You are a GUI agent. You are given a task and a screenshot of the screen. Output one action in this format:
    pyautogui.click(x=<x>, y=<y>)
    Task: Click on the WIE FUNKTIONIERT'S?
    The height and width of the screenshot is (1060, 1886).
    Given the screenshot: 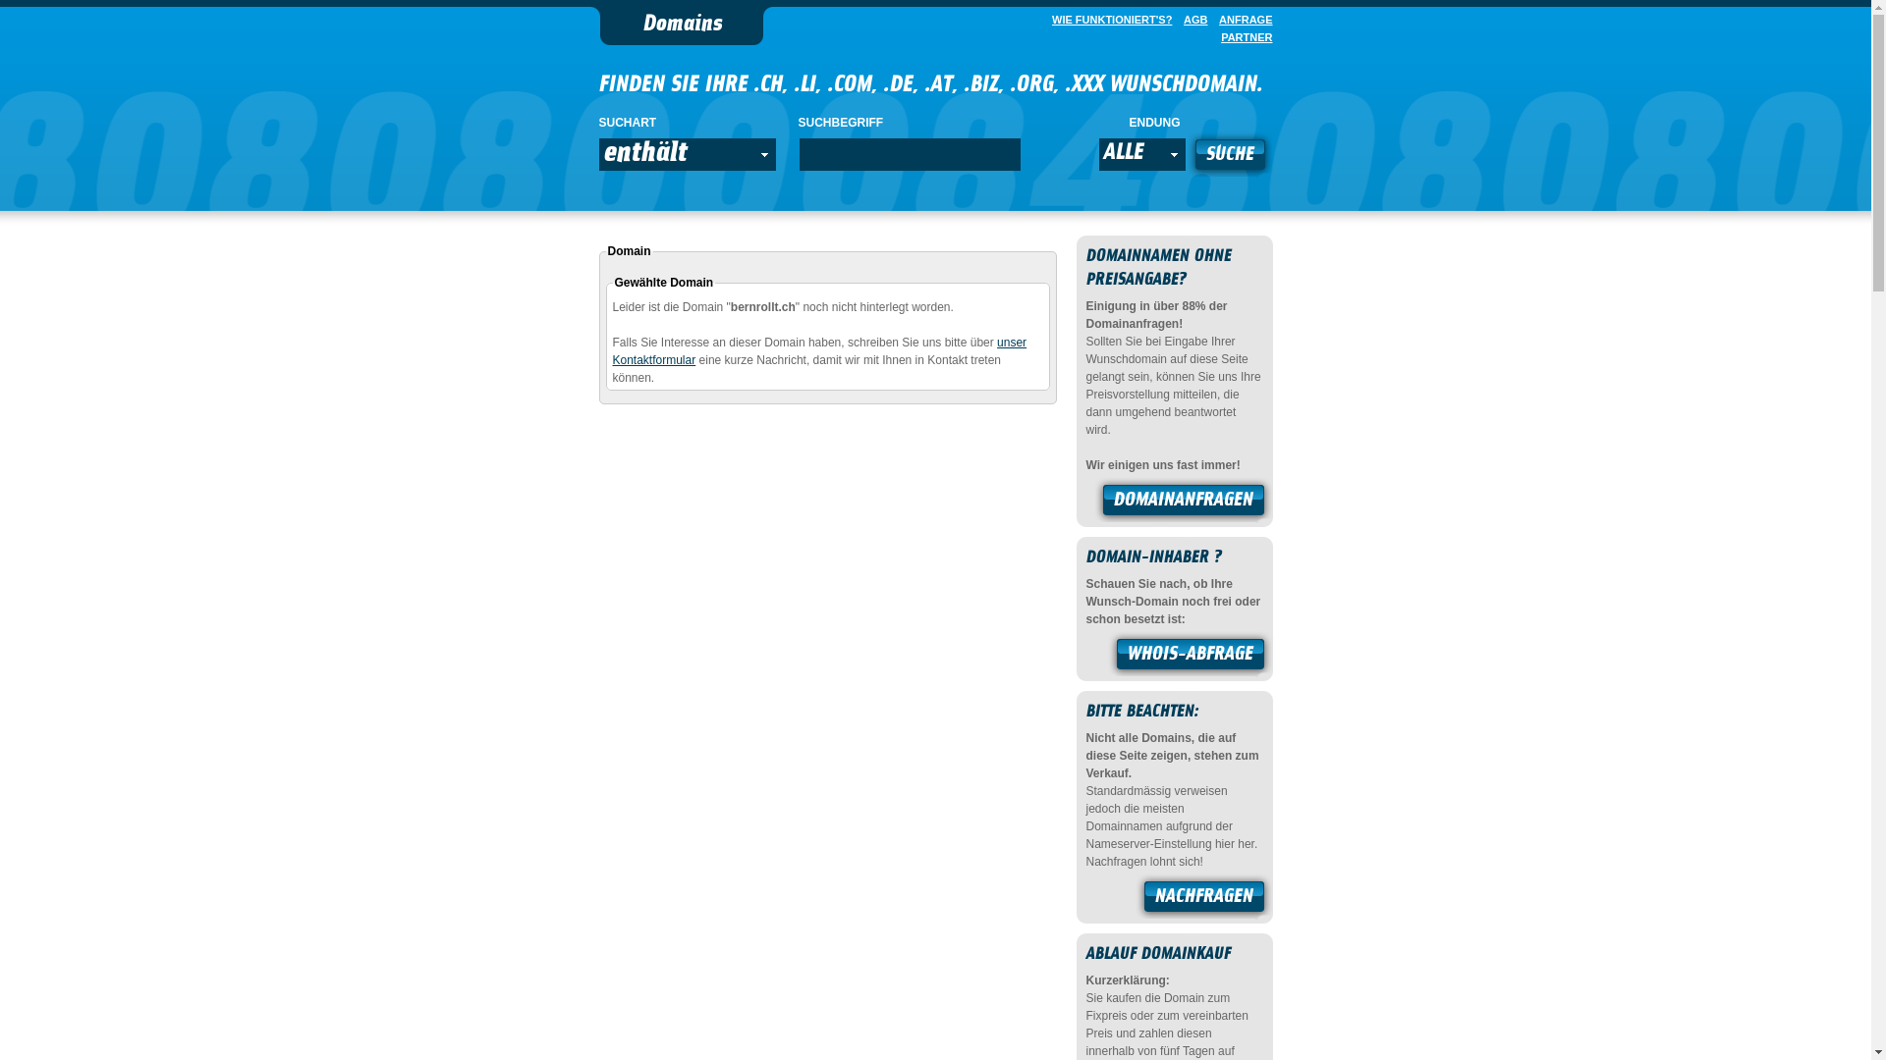 What is the action you would take?
    pyautogui.click(x=1108, y=20)
    